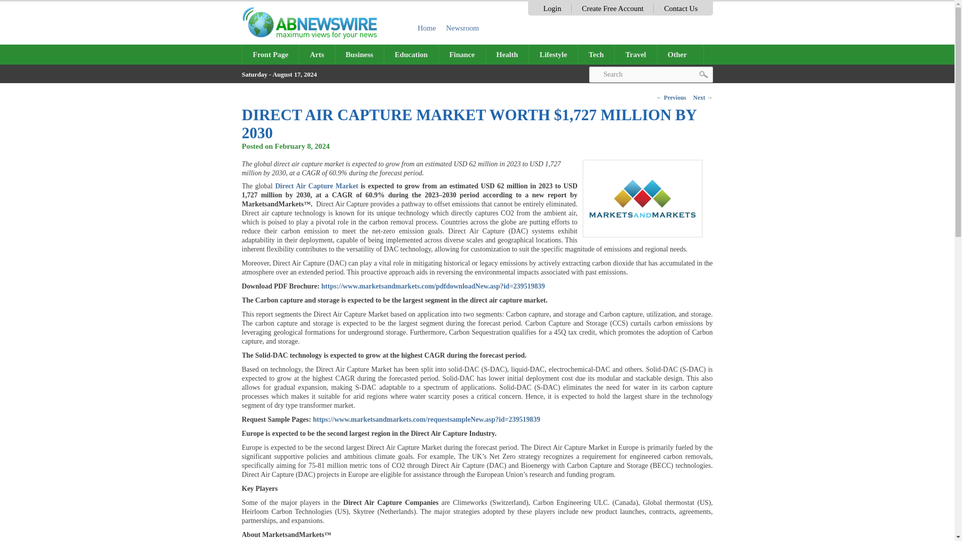 Image resolution: width=962 pixels, height=541 pixels. What do you see at coordinates (271, 54) in the screenshot?
I see `Front Page` at bounding box center [271, 54].